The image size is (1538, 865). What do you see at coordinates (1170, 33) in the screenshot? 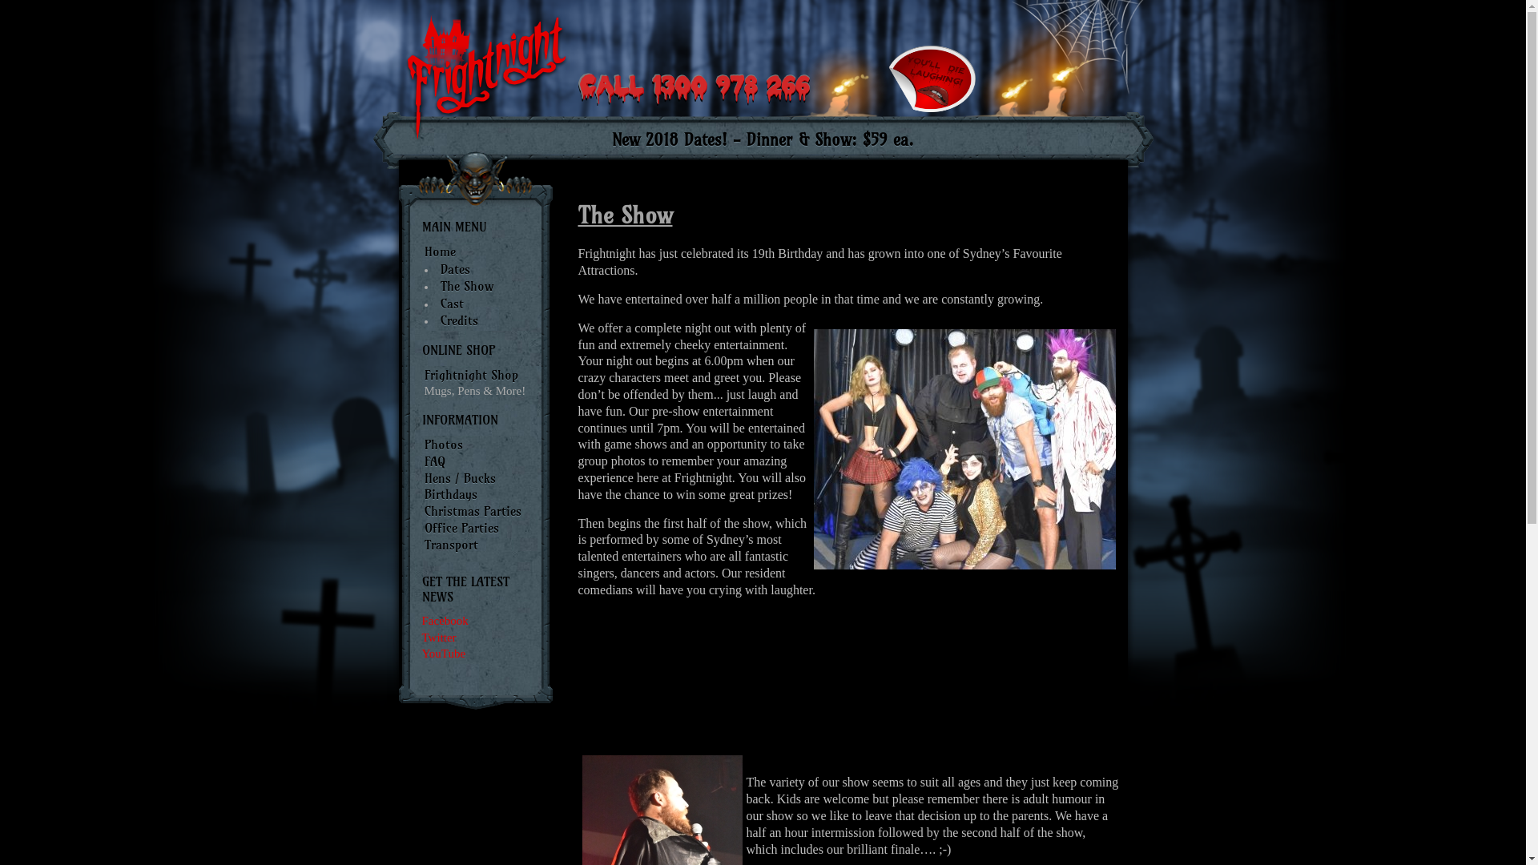
I see `Skip to secondary content` at bounding box center [1170, 33].